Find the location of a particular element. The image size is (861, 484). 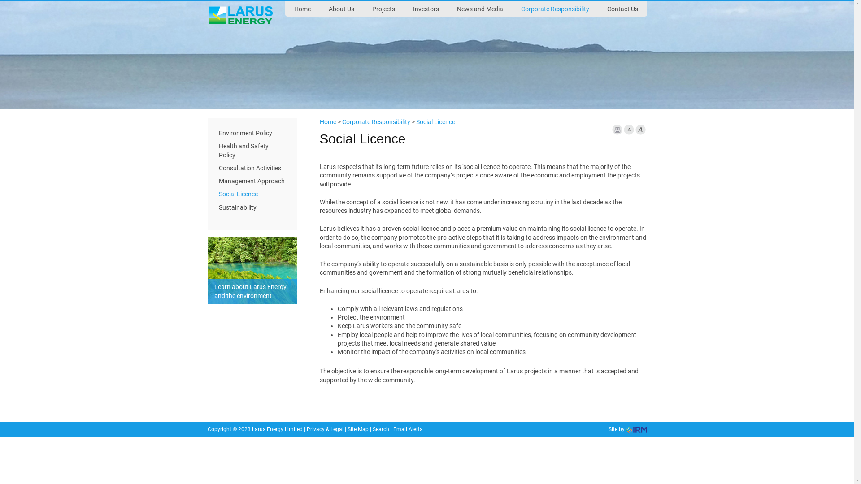

Privacy & Legal is located at coordinates (325, 429).